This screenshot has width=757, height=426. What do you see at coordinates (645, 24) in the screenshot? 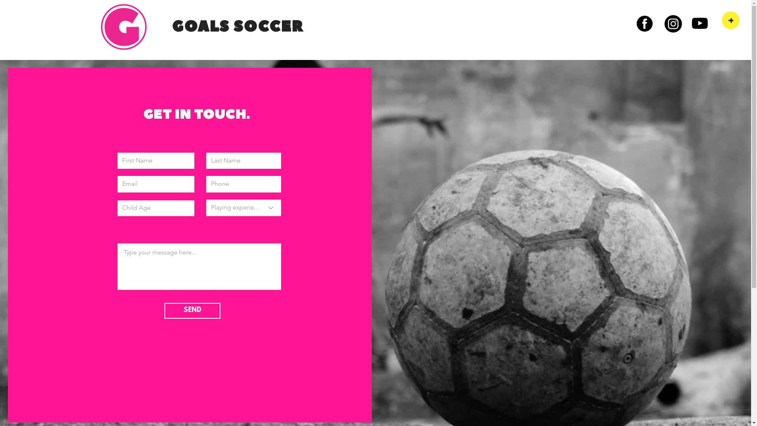
I see `Facebook` at bounding box center [645, 24].